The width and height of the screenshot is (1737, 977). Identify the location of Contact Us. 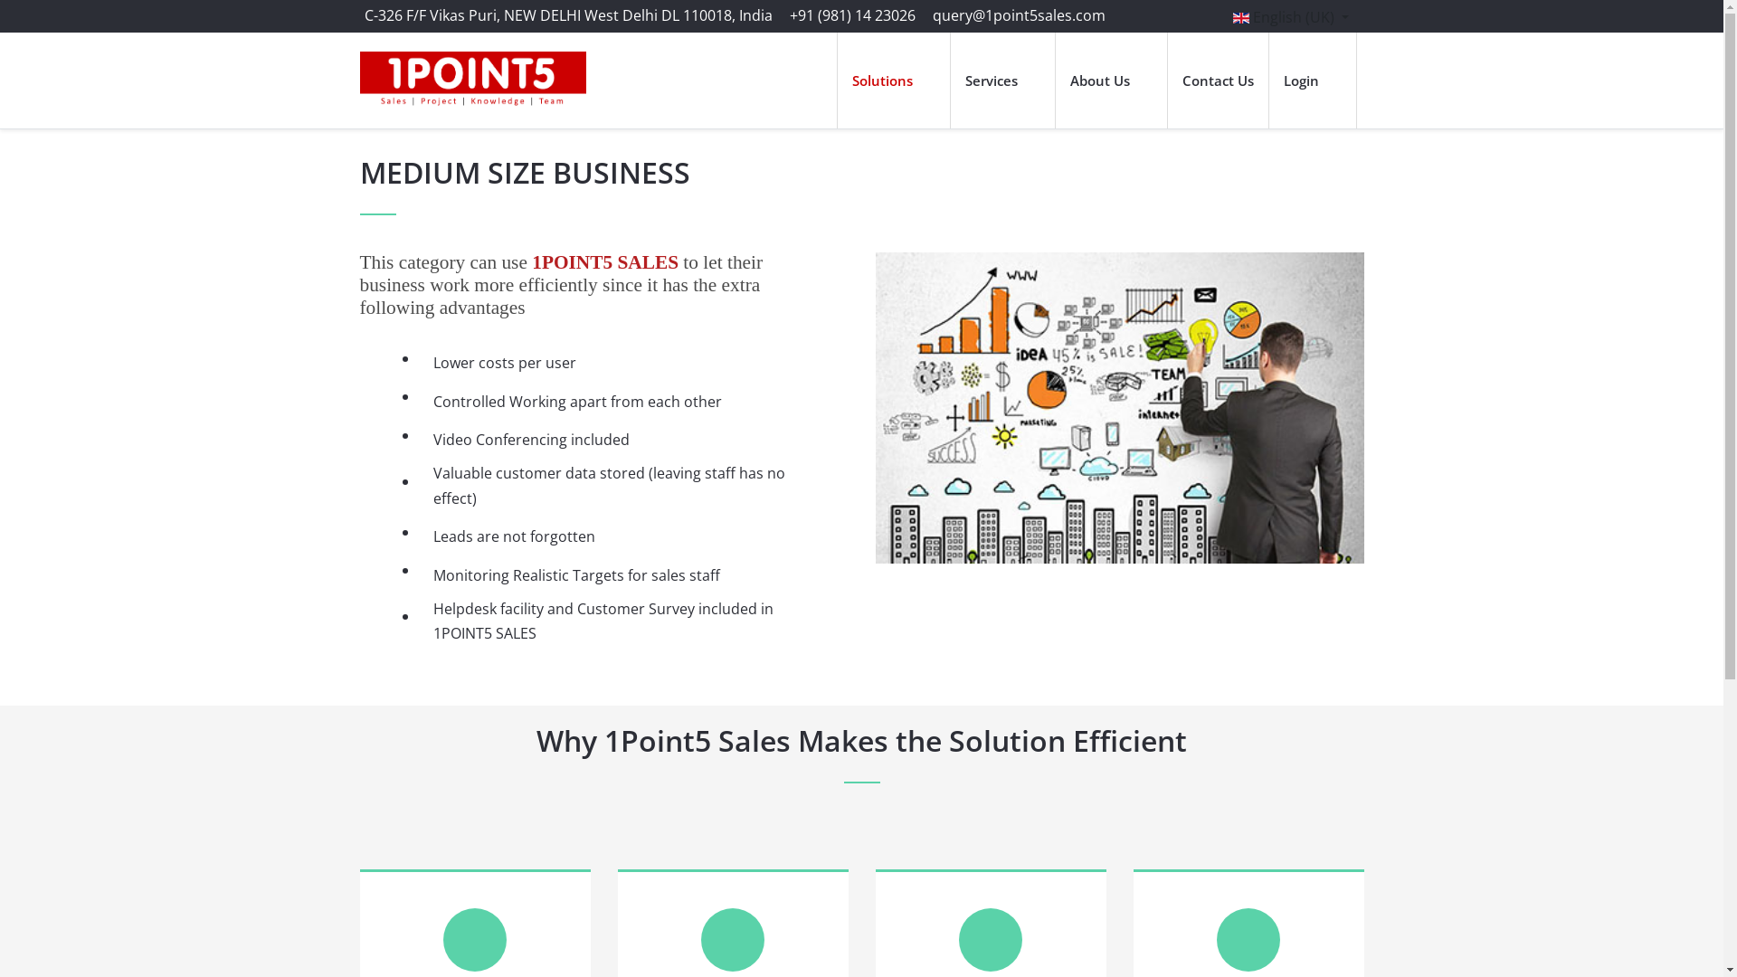
(1218, 81).